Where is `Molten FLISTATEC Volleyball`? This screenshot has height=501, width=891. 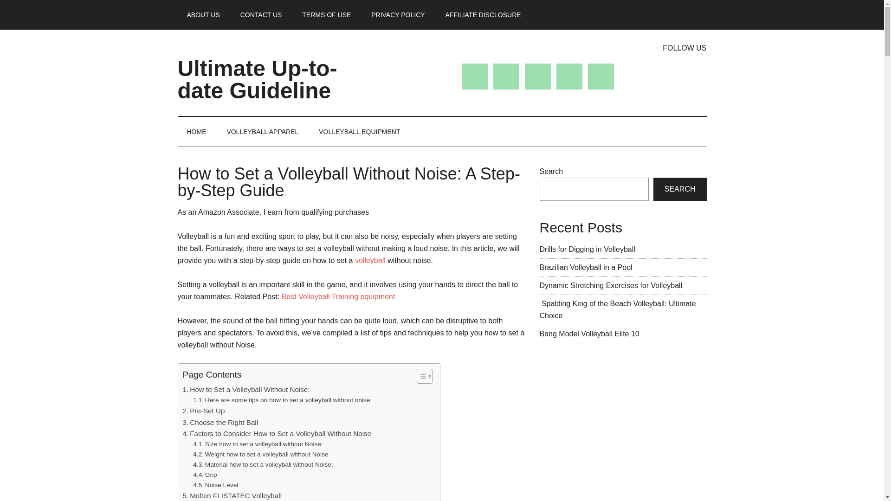
Molten FLISTATEC Volleyball is located at coordinates (232, 495).